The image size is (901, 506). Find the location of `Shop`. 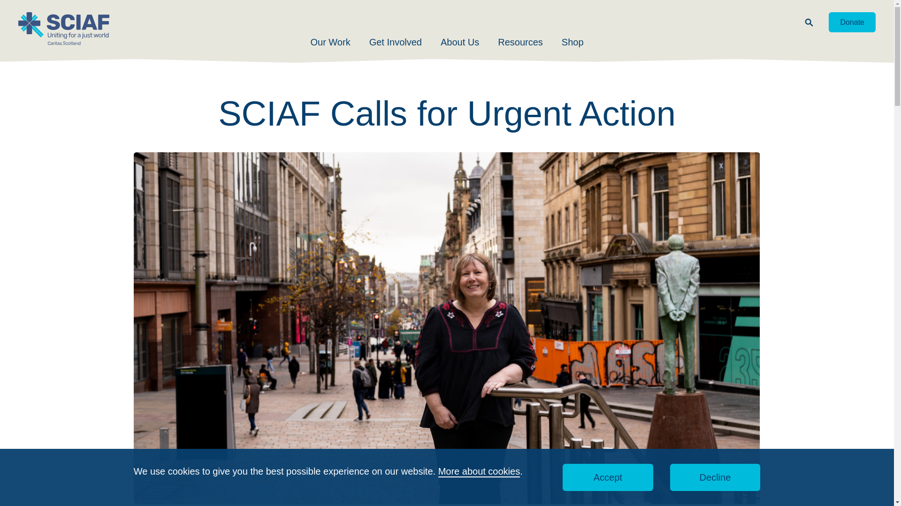

Shop is located at coordinates (573, 42).